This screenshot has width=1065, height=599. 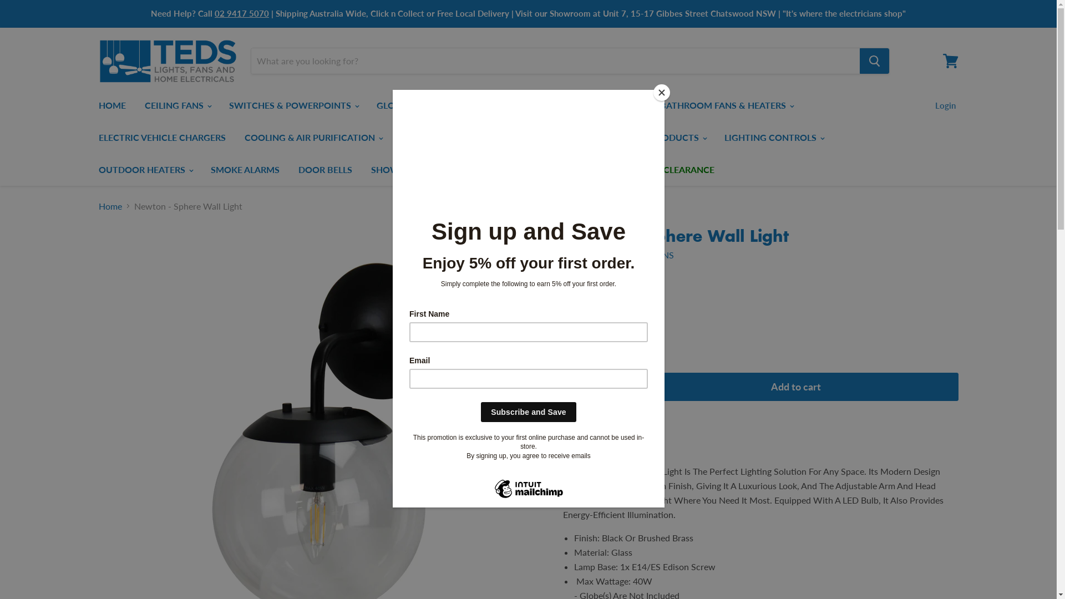 I want to click on CEILING FANS, so click(x=177, y=105).